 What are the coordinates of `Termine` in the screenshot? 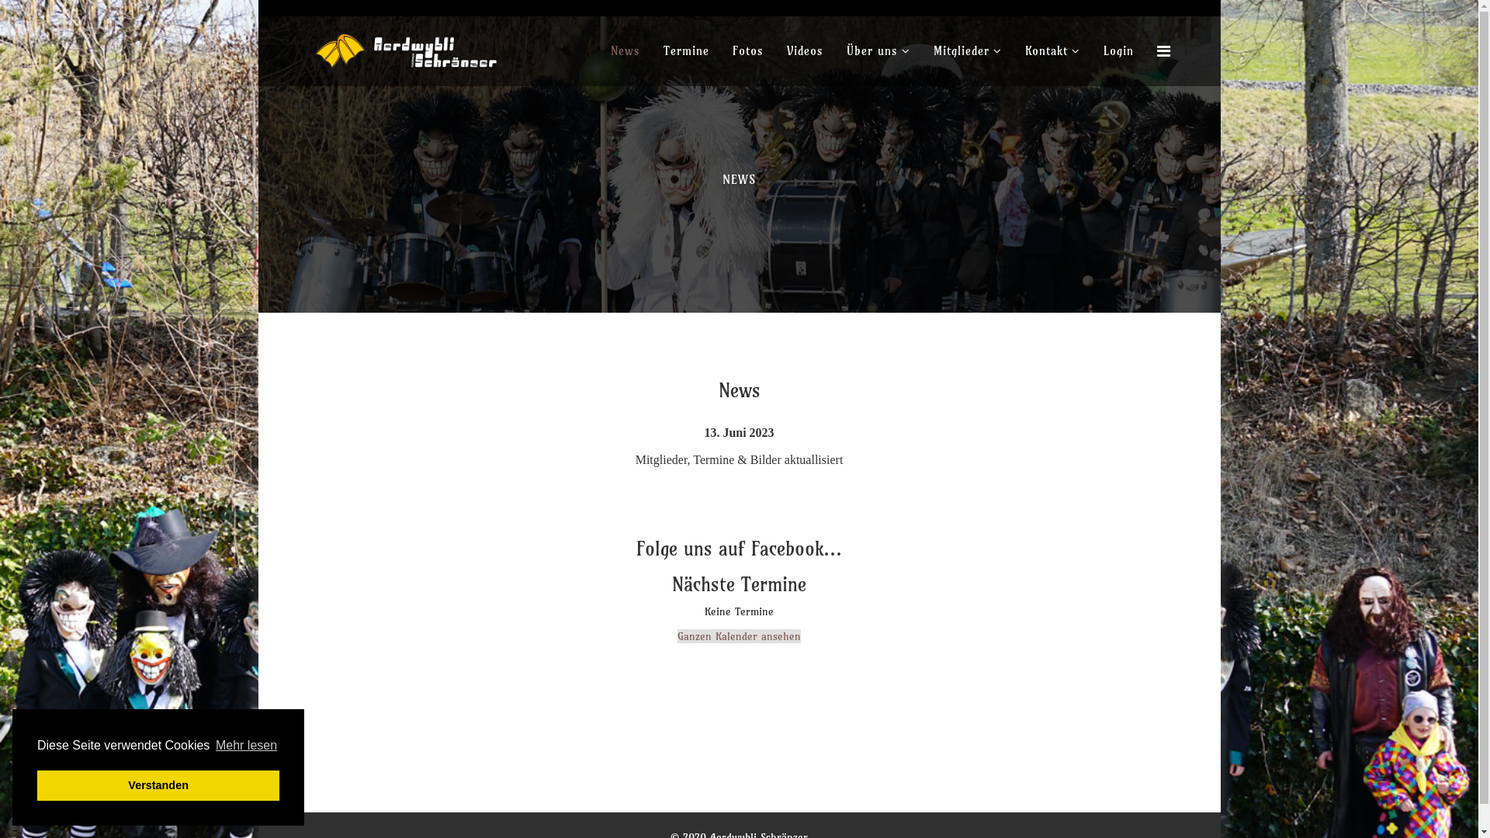 It's located at (686, 51).